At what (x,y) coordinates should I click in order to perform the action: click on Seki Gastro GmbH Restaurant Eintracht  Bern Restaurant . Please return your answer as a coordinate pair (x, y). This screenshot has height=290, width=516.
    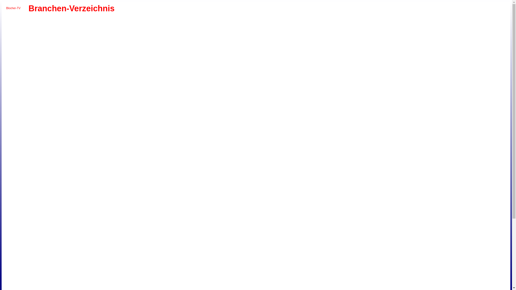
    Looking at the image, I should click on (94, 77).